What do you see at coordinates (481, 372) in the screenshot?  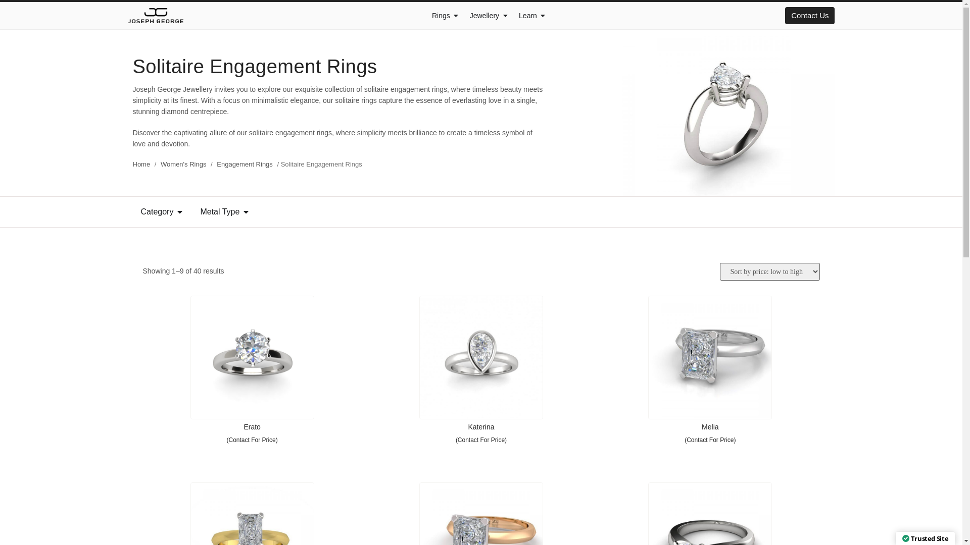 I see `Katerina
(Contact For Price)` at bounding box center [481, 372].